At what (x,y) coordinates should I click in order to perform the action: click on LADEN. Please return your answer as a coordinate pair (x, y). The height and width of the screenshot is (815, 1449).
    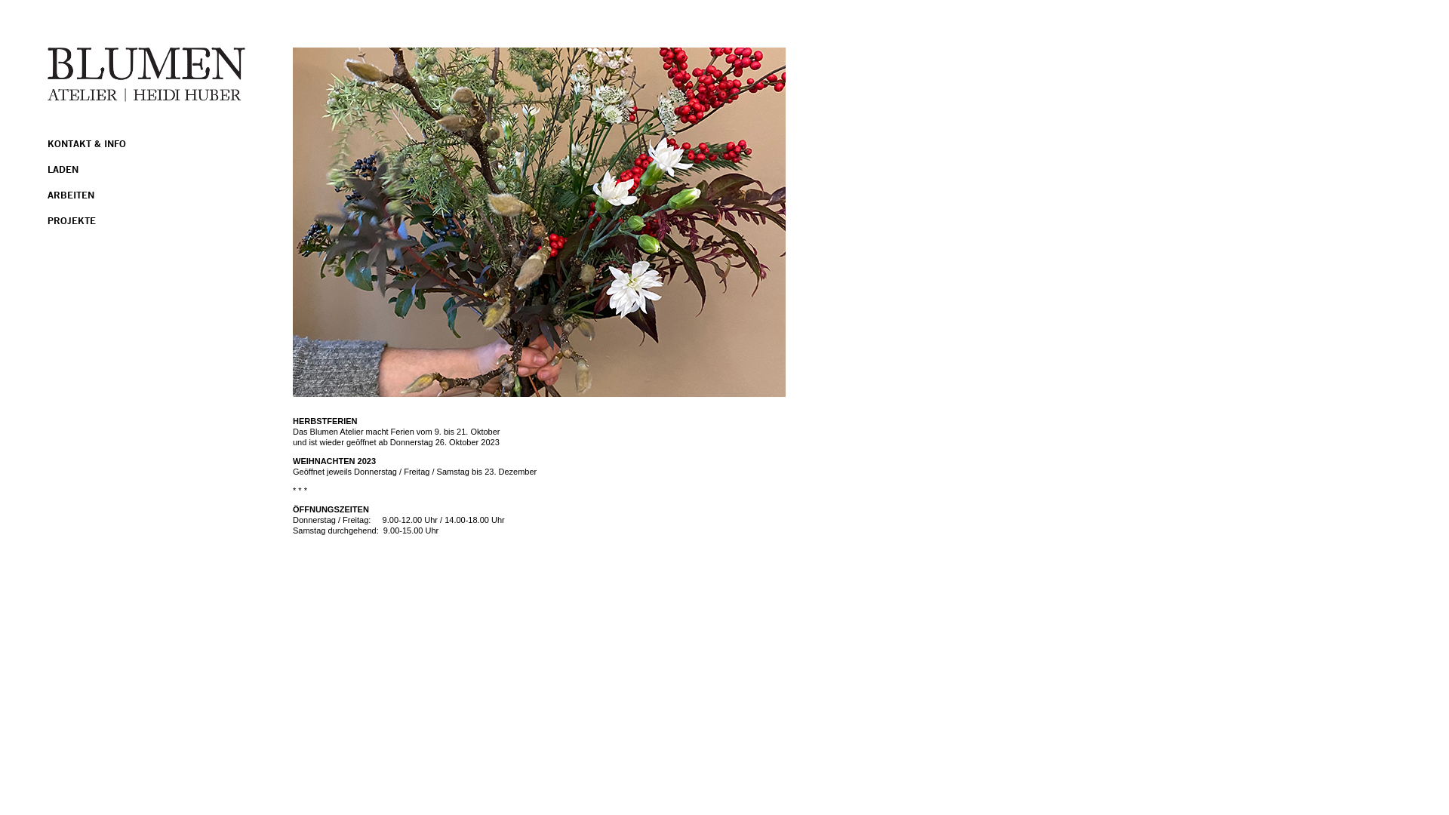
    Looking at the image, I should click on (63, 169).